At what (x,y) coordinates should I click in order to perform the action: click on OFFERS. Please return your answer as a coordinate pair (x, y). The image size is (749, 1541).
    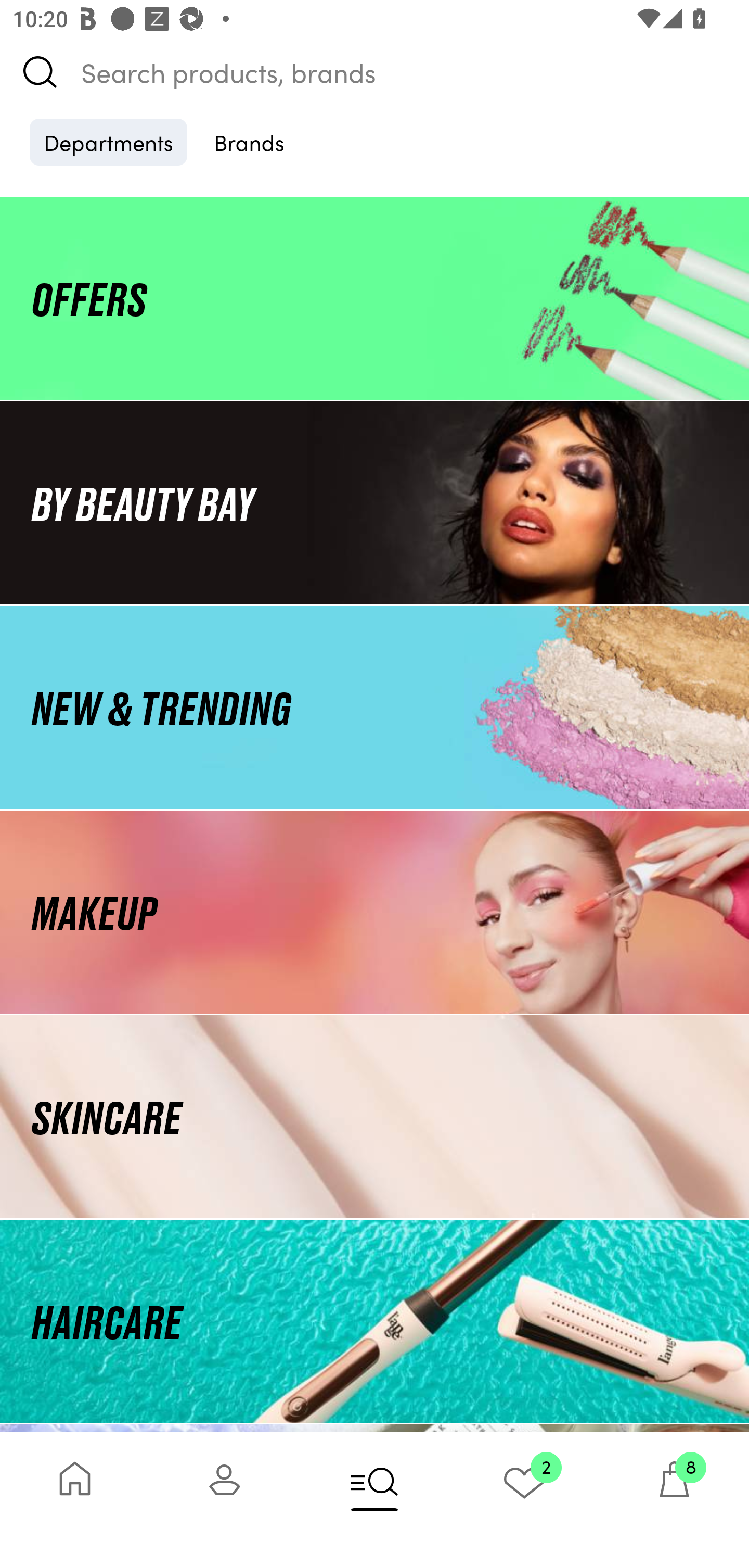
    Looking at the image, I should click on (374, 298).